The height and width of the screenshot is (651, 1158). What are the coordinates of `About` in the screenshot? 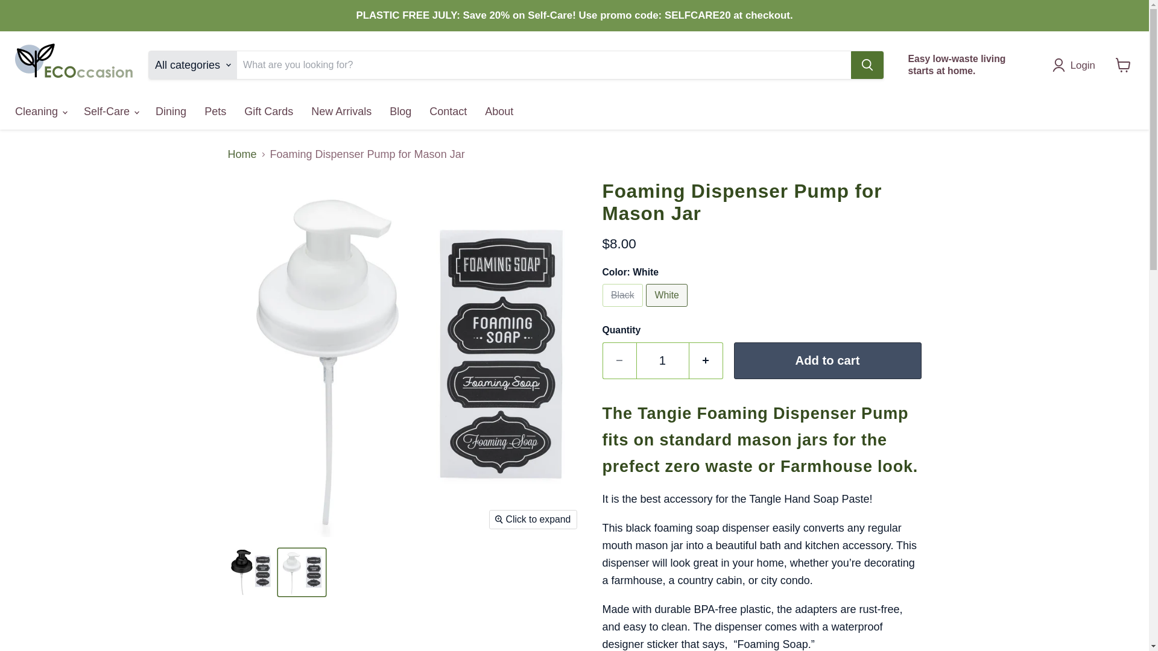 It's located at (499, 112).